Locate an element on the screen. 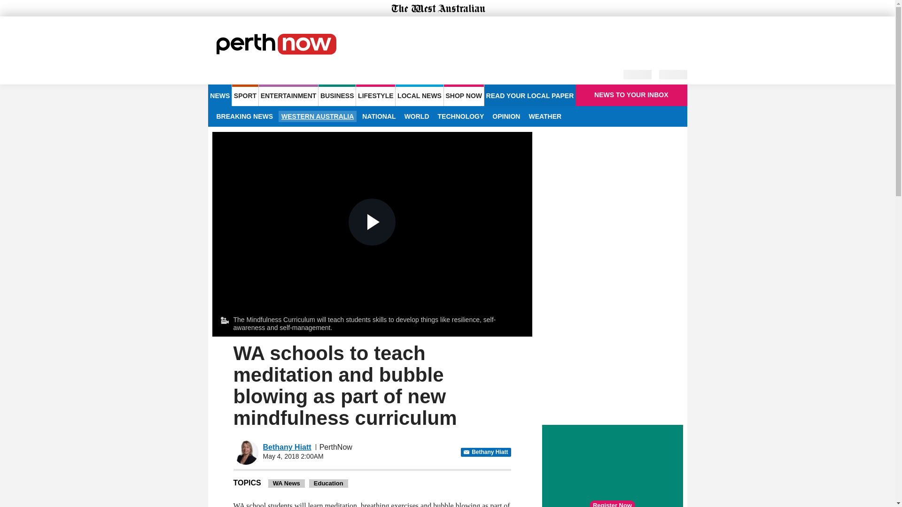 This screenshot has height=507, width=902. ENTERTAINMENT is located at coordinates (288, 95).